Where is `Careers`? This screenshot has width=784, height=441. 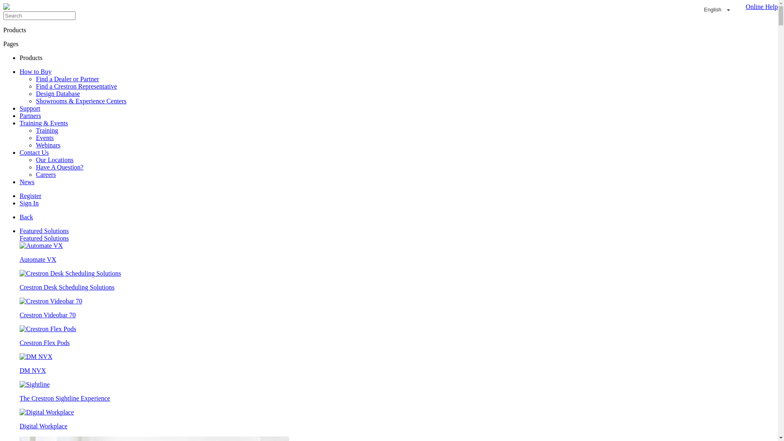
Careers is located at coordinates (46, 175).